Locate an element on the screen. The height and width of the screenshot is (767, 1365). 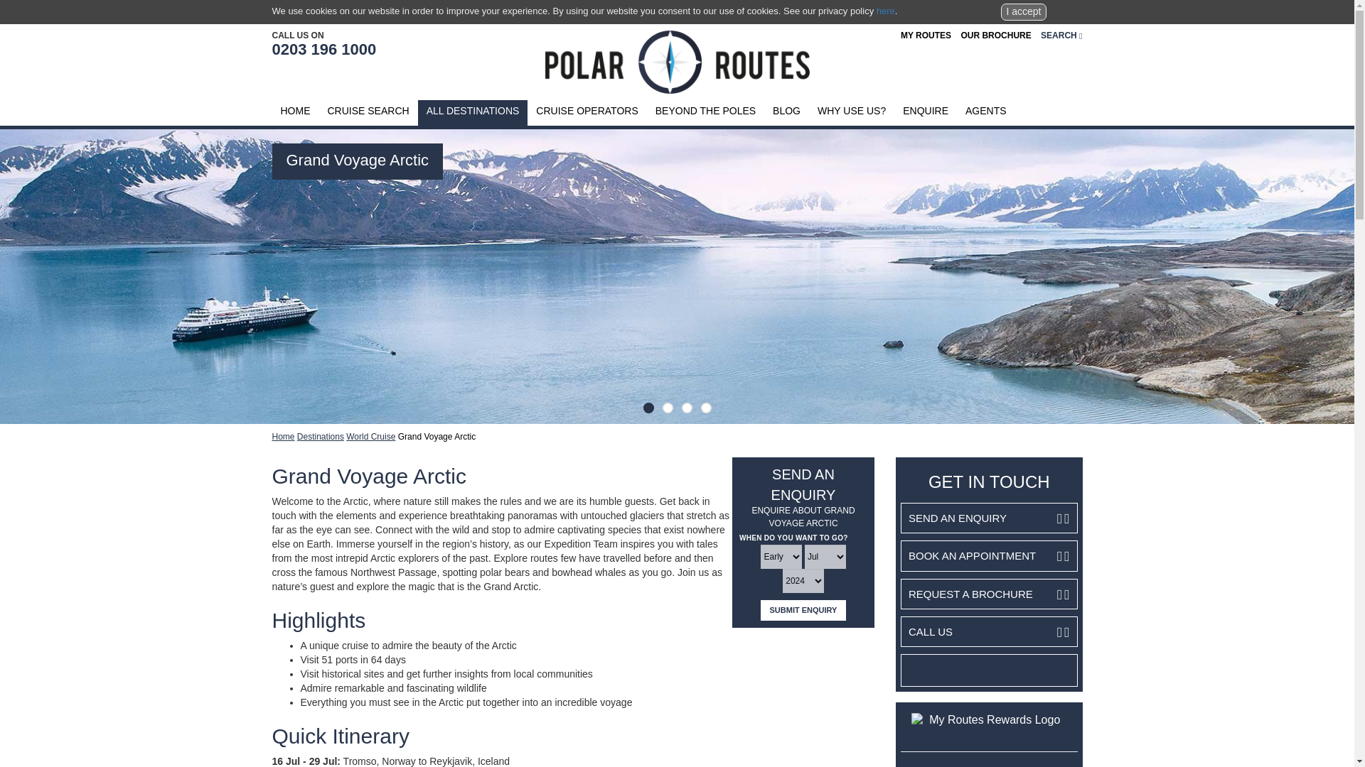
SEARCH is located at coordinates (1061, 36).